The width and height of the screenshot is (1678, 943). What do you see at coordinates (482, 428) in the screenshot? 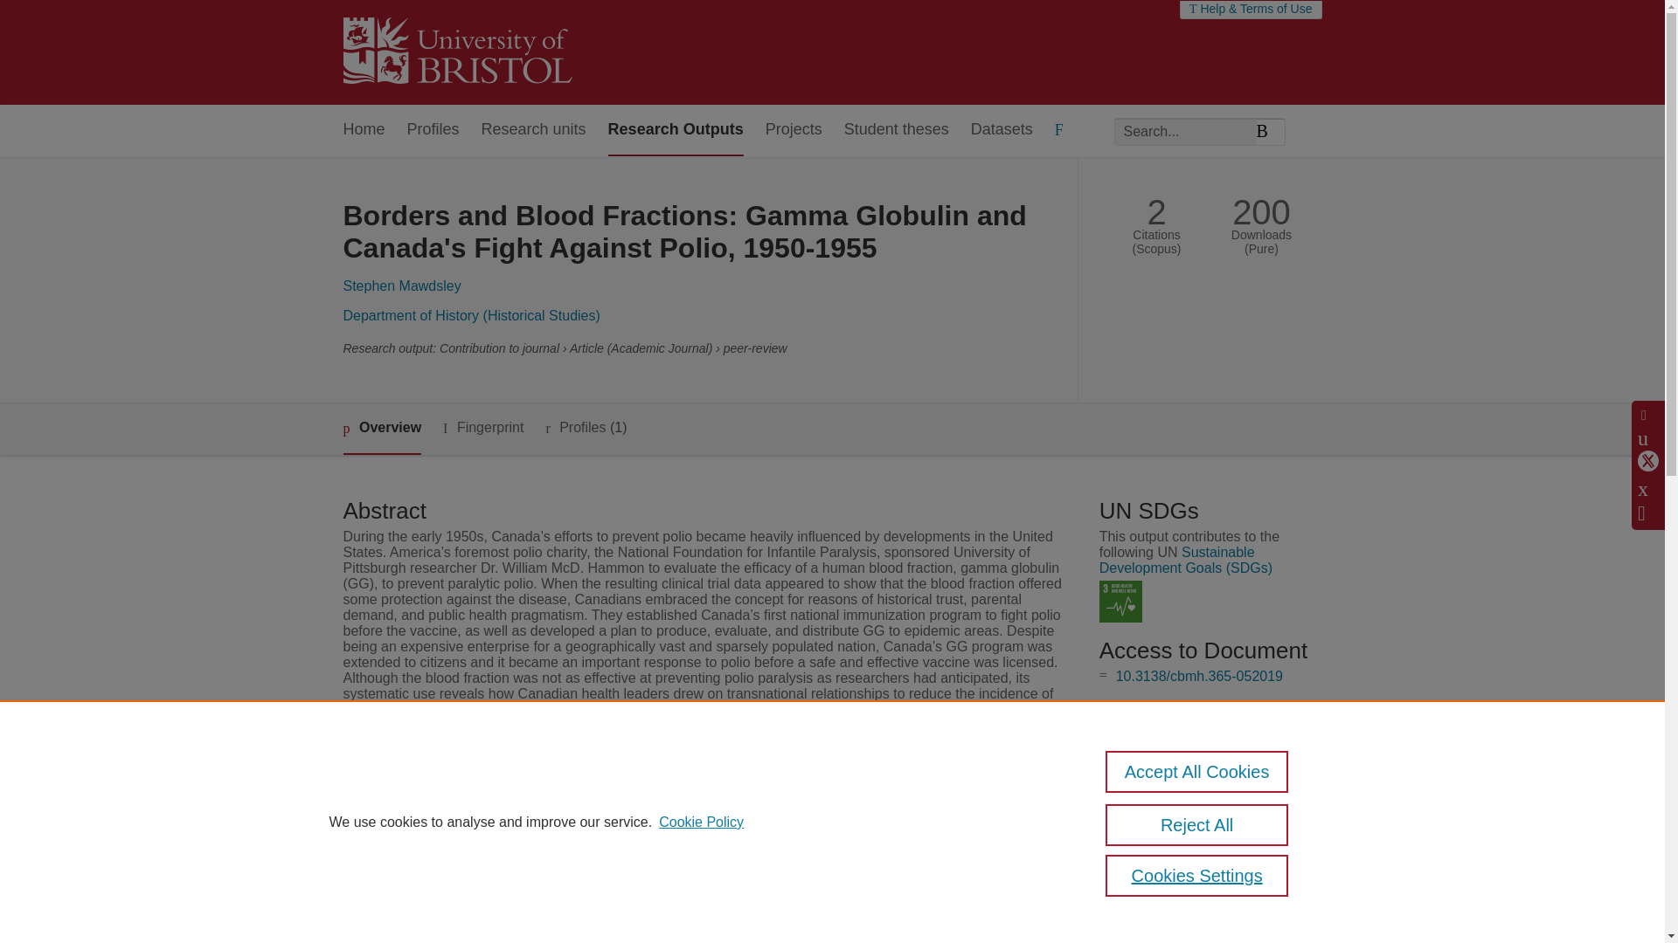
I see `Fingerprint` at bounding box center [482, 428].